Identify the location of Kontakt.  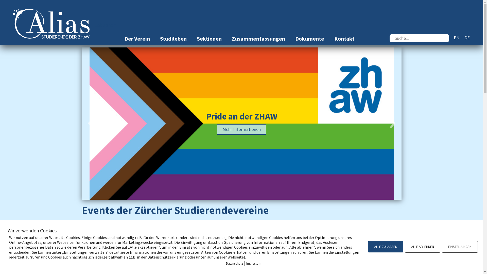
(344, 39).